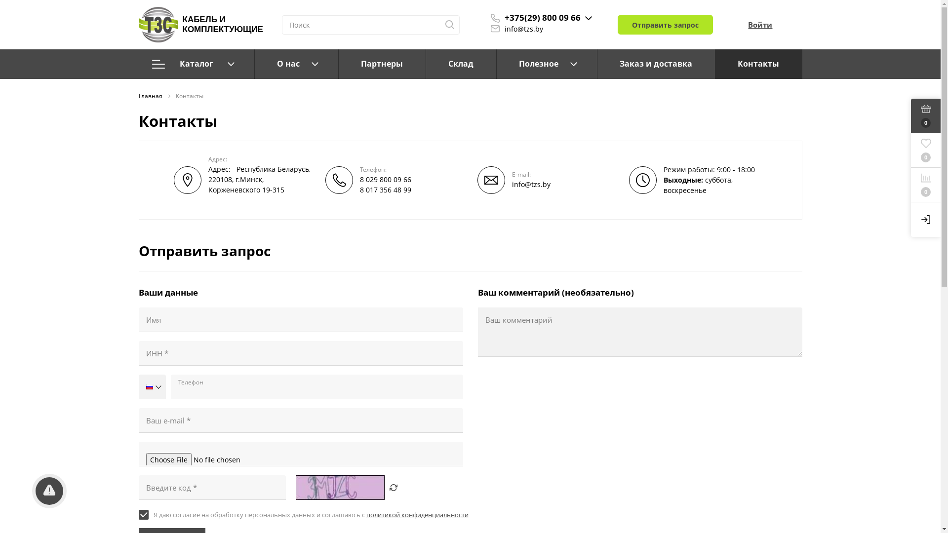 This screenshot has width=948, height=533. Describe the element at coordinates (524, 29) in the screenshot. I see `info@tzs.by` at that location.